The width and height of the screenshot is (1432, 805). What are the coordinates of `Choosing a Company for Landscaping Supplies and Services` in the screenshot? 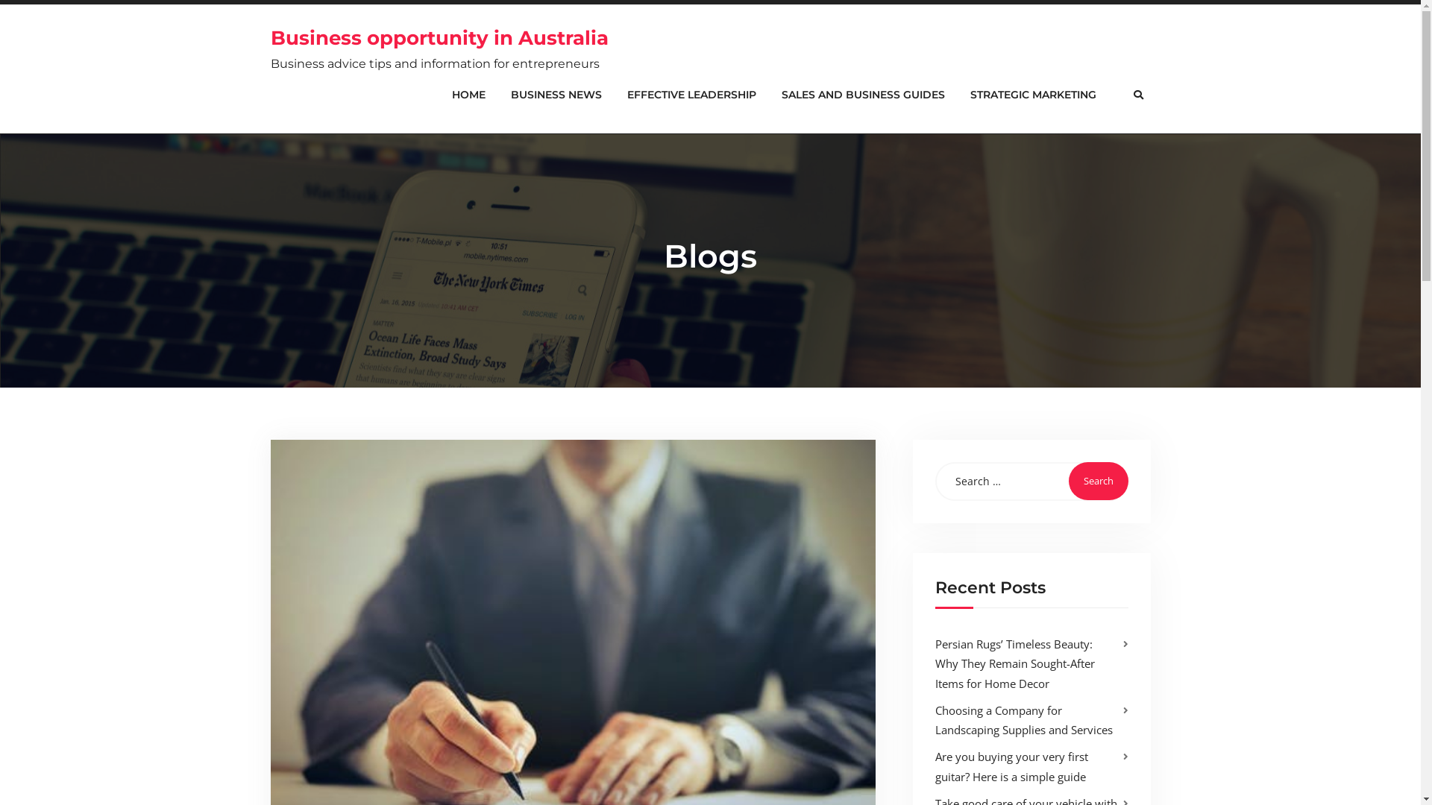 It's located at (1024, 720).